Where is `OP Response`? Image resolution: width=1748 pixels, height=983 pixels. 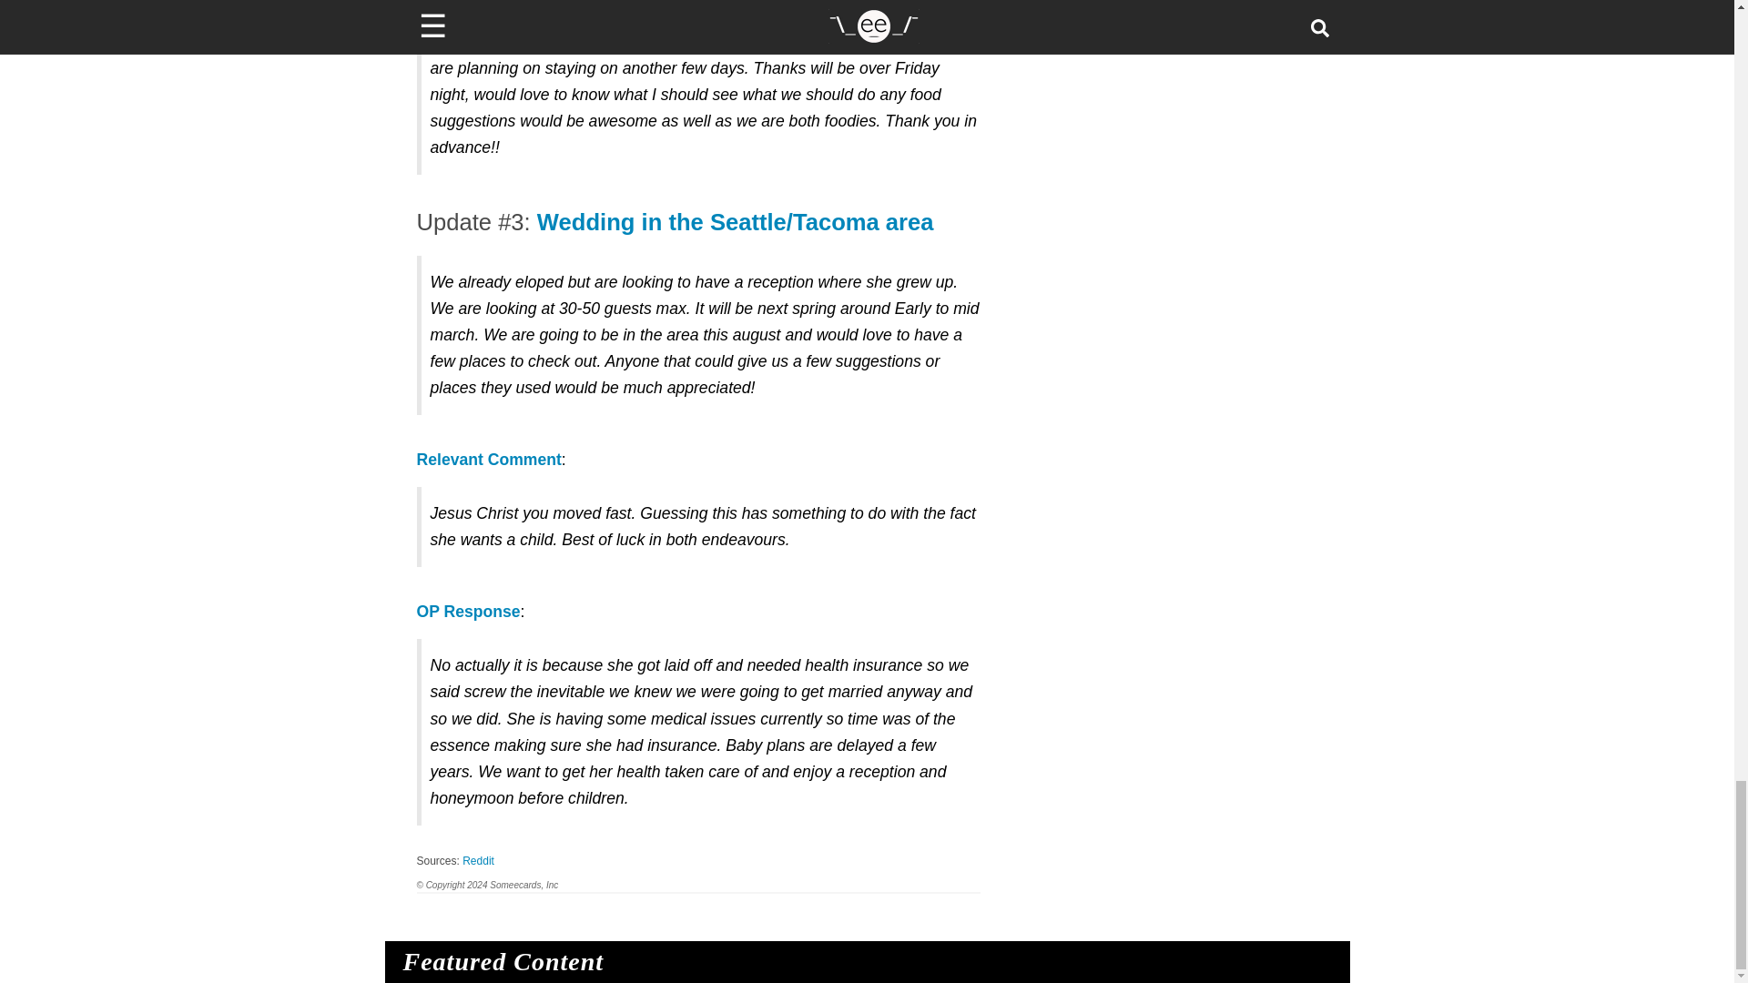 OP Response is located at coordinates (469, 612).